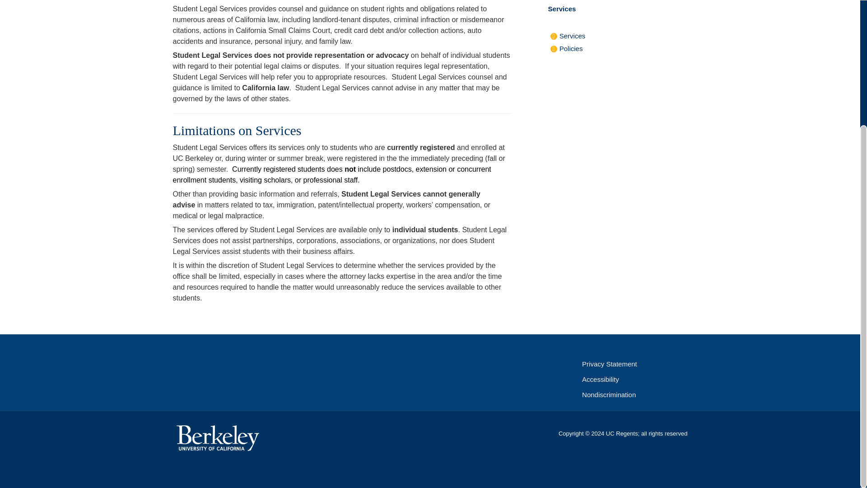 Image resolution: width=867 pixels, height=488 pixels. What do you see at coordinates (617, 380) in the screenshot?
I see `Accessibility` at bounding box center [617, 380].